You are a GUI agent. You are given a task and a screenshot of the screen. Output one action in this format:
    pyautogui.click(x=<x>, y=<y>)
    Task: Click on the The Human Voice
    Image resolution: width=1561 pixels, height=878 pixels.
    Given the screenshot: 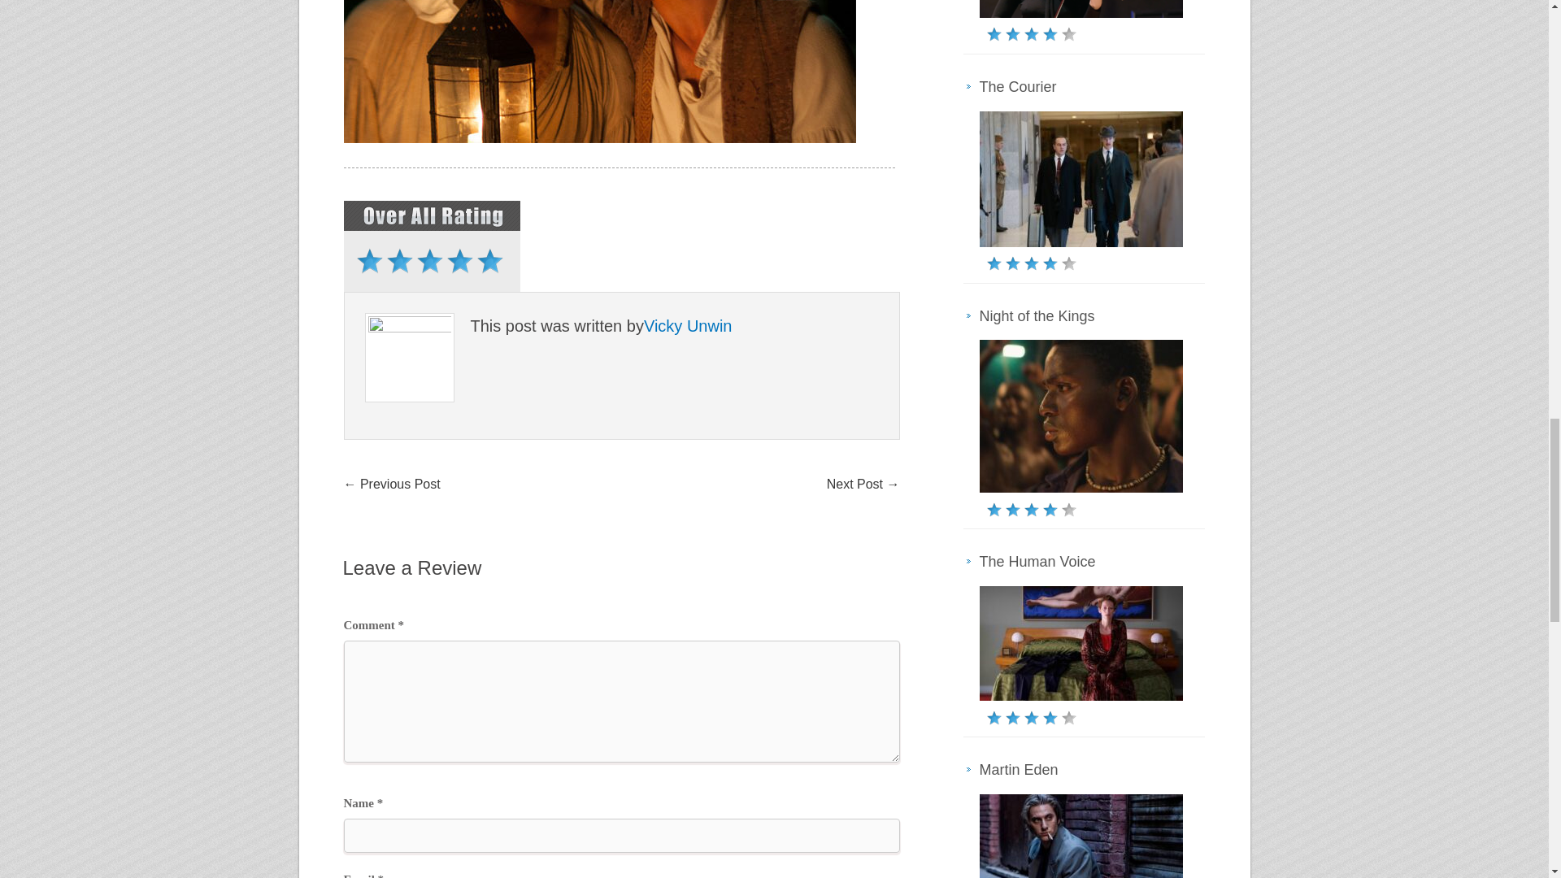 What is the action you would take?
    pyautogui.click(x=1037, y=561)
    